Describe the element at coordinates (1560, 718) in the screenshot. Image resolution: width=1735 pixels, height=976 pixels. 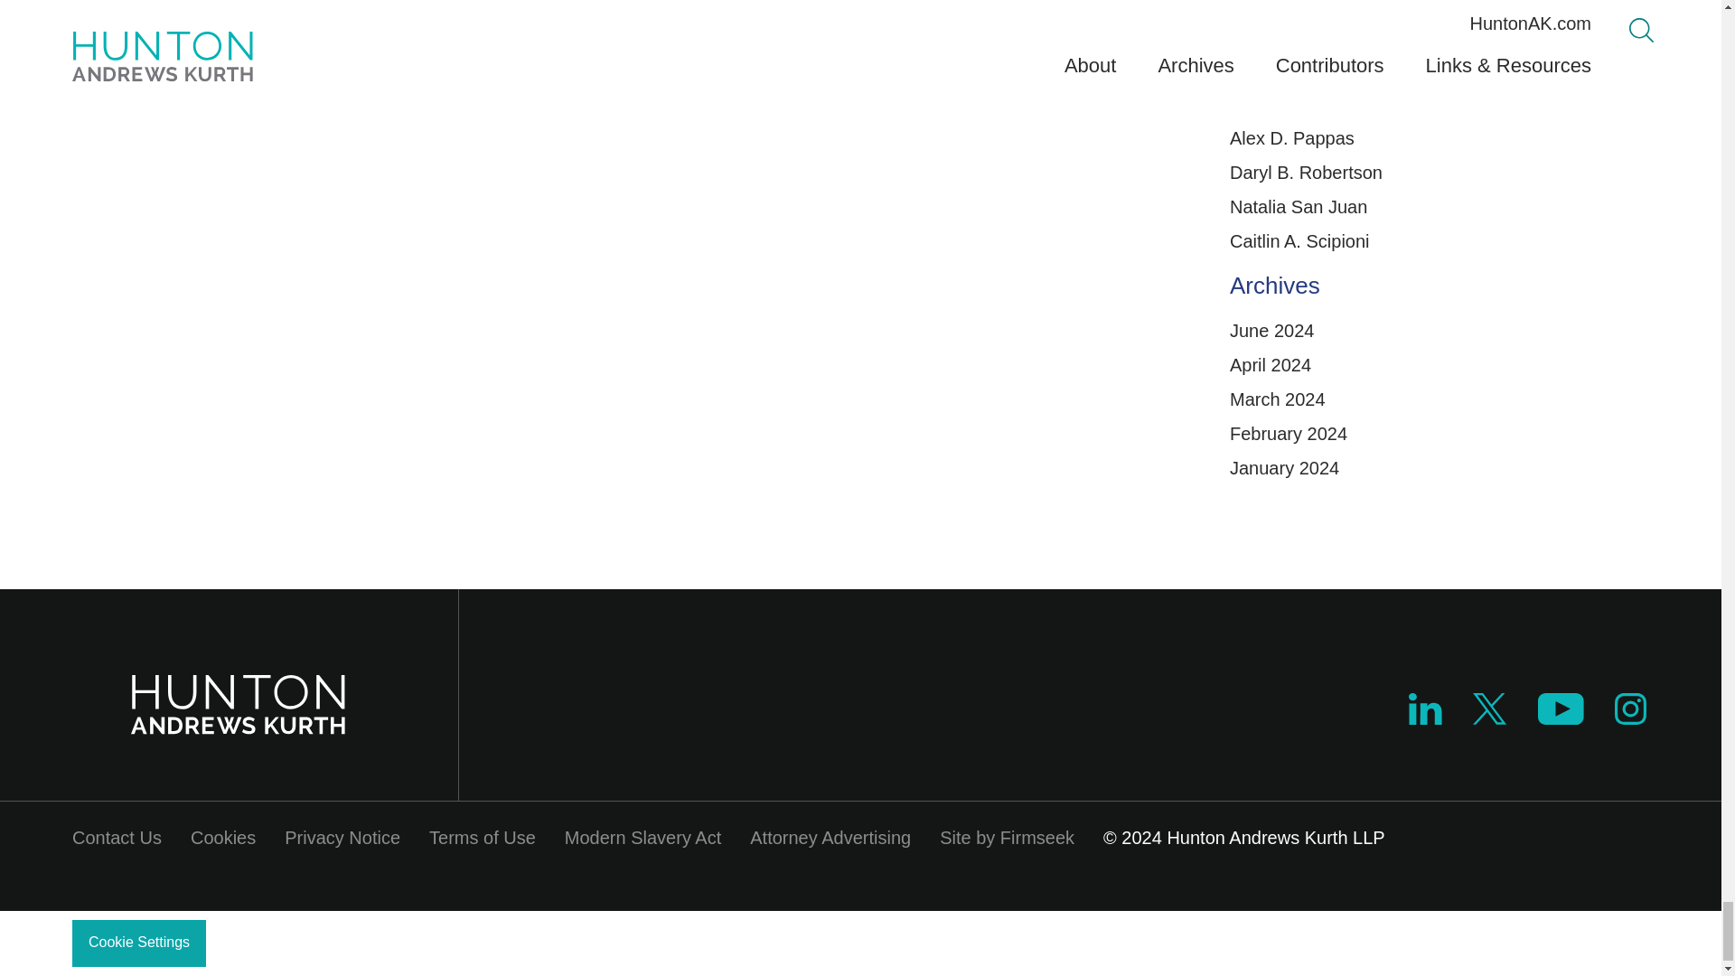
I see `Youtube` at that location.